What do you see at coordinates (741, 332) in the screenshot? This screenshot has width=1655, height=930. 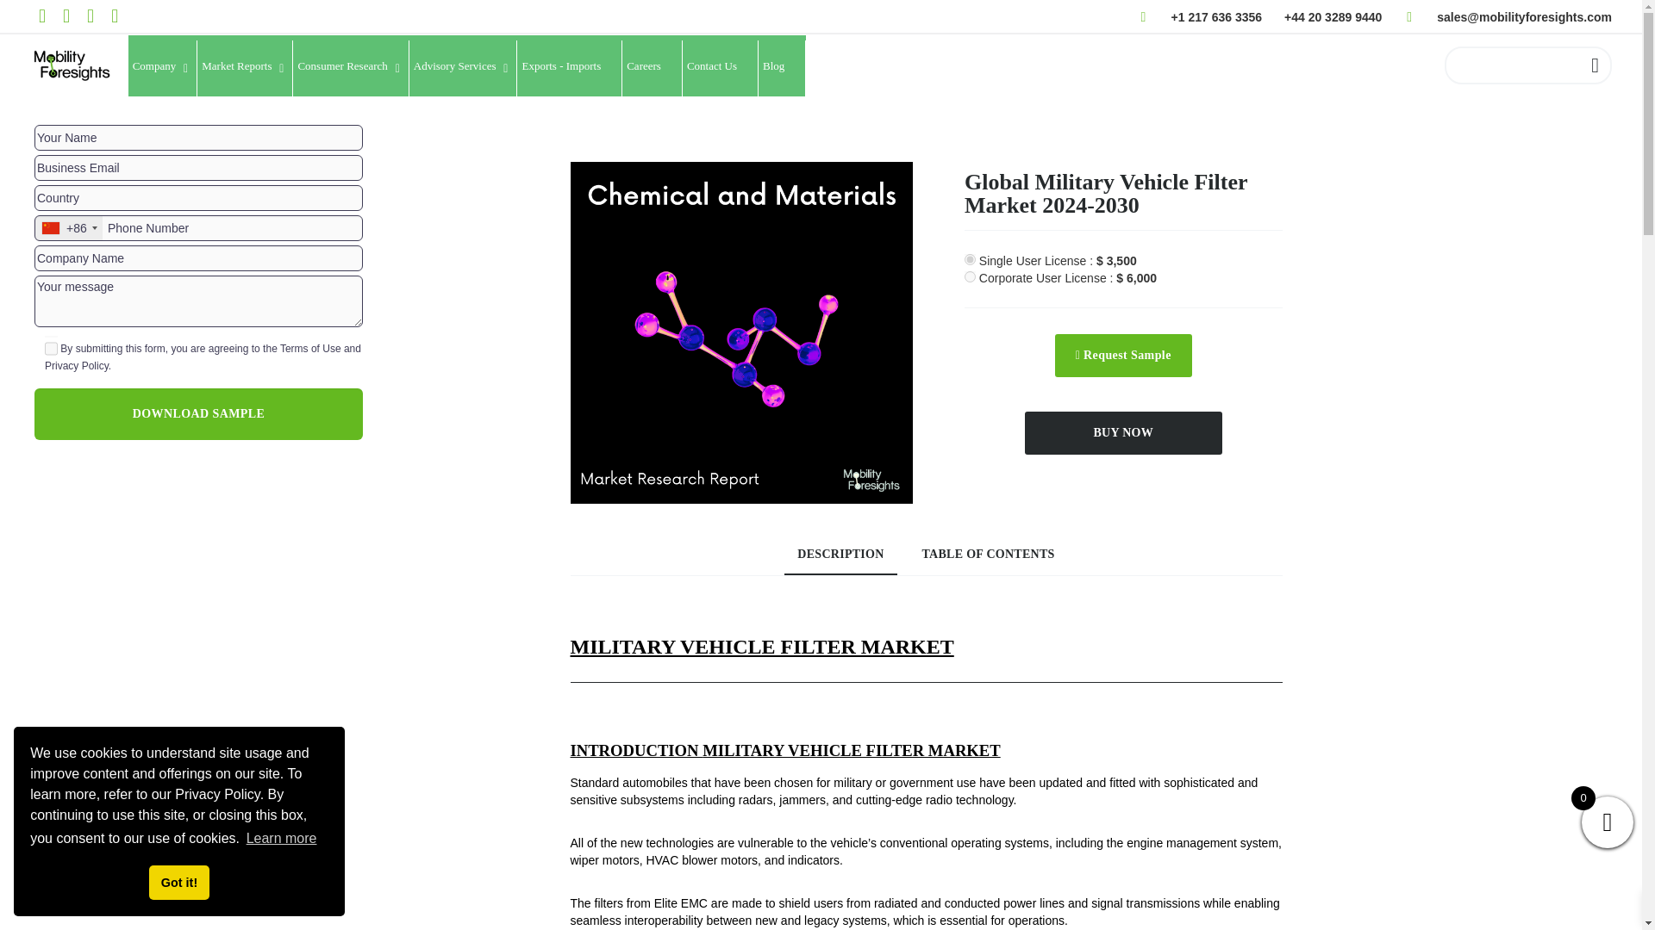 I see `Global Military Vehicle Filter Market 2024-2030` at bounding box center [741, 332].